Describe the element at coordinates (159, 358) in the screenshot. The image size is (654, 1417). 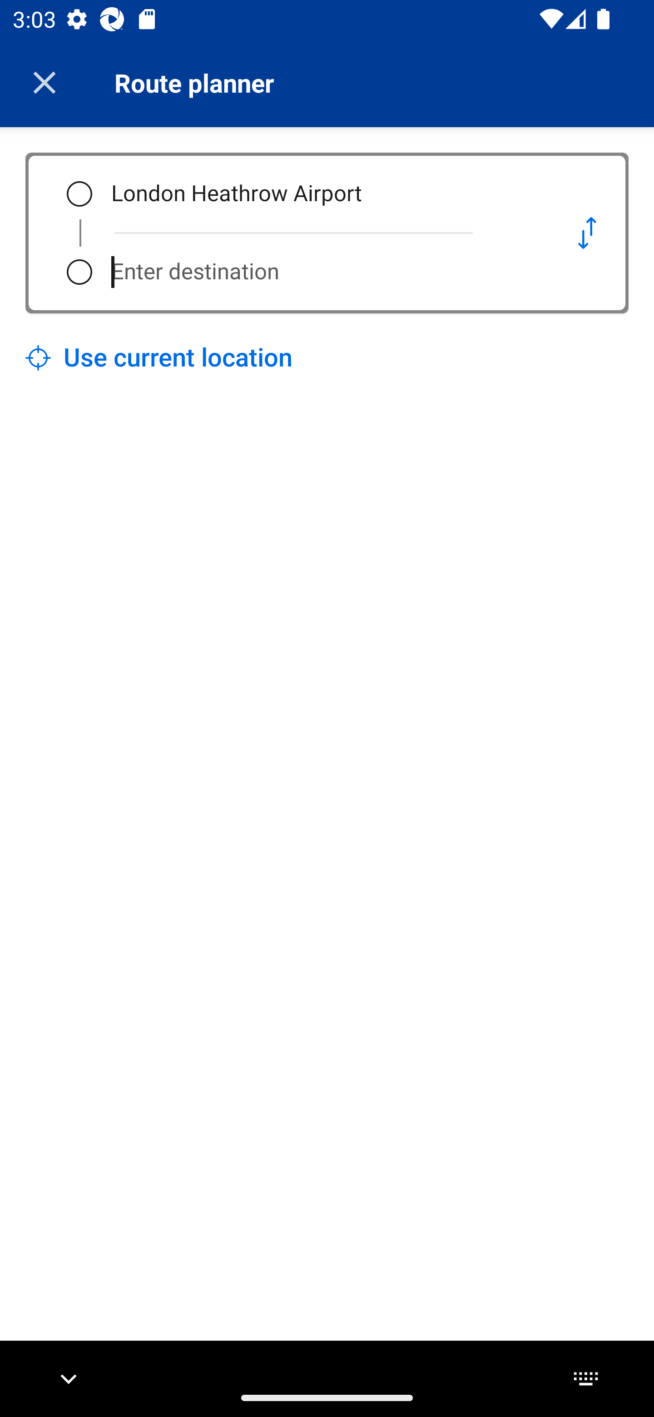
I see `Use current location` at that location.